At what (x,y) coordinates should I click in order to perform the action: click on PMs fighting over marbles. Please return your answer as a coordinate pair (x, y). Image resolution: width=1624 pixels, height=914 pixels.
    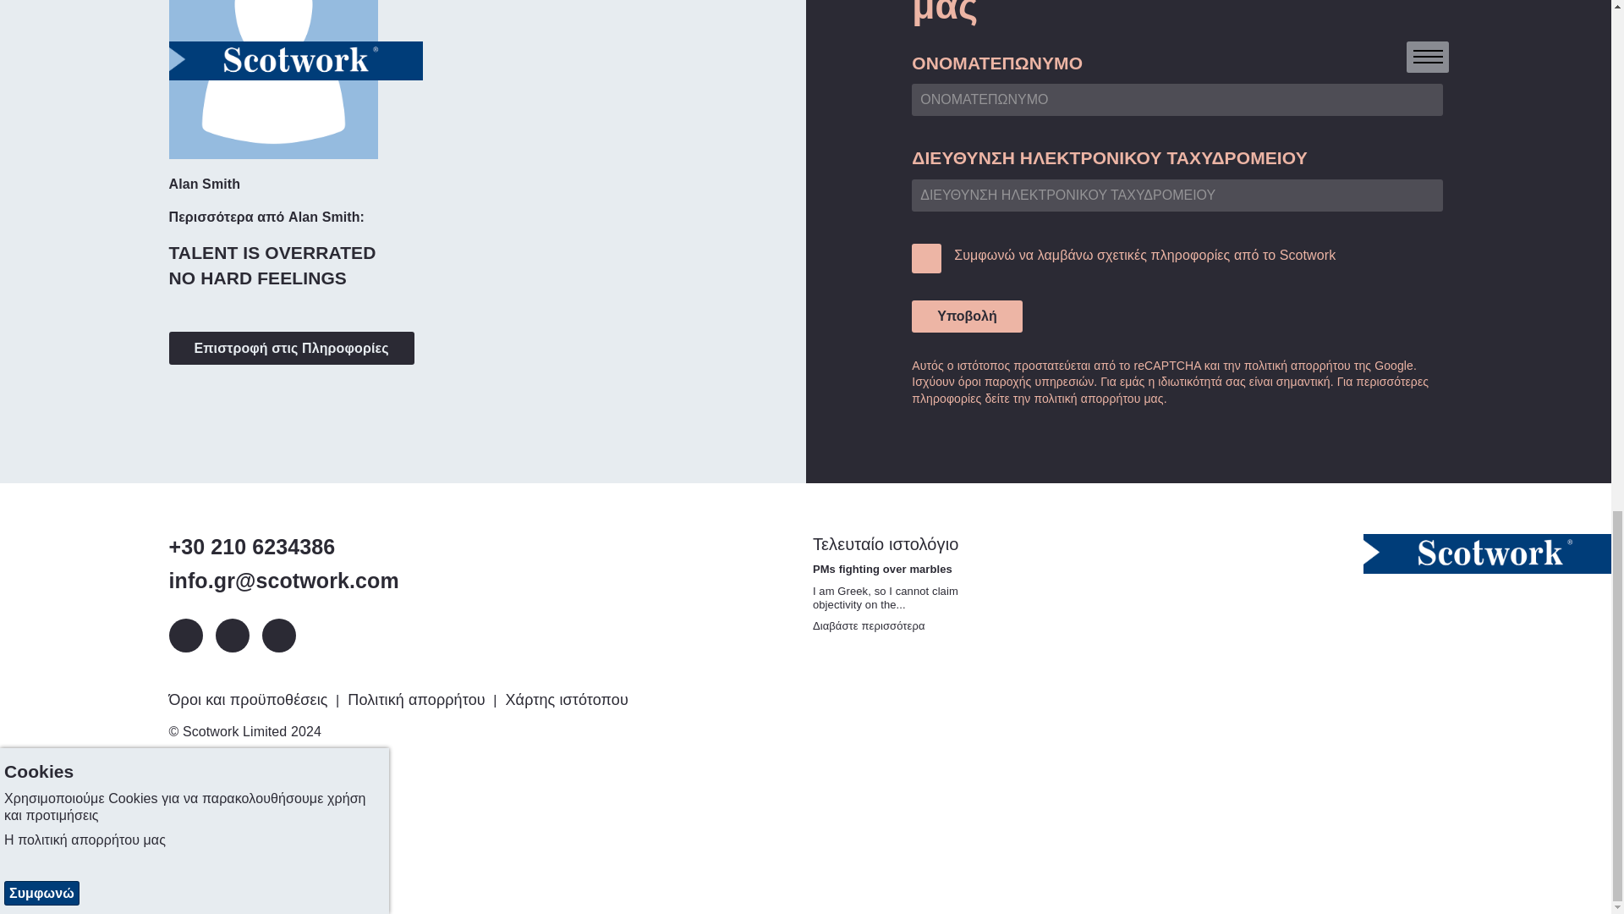
    Looking at the image, I should click on (870, 626).